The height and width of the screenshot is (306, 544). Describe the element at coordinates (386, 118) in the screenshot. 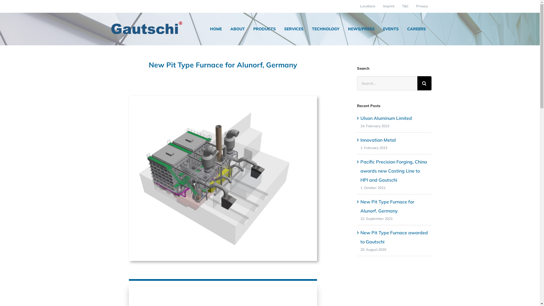

I see `Ulsan Aluminum Limited` at that location.